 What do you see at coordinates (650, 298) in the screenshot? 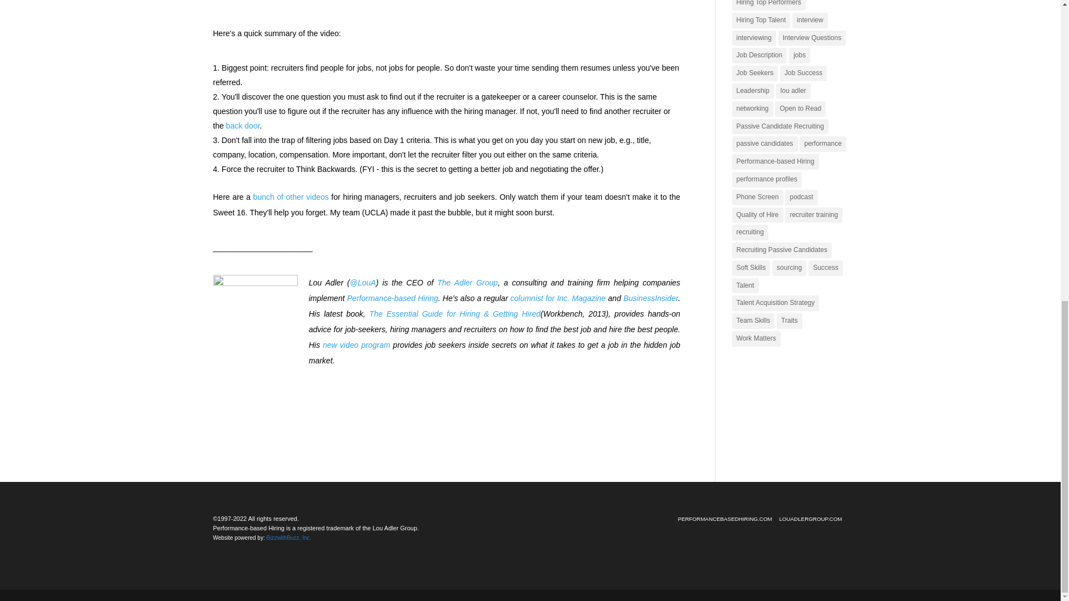
I see `BusinessInsider` at bounding box center [650, 298].